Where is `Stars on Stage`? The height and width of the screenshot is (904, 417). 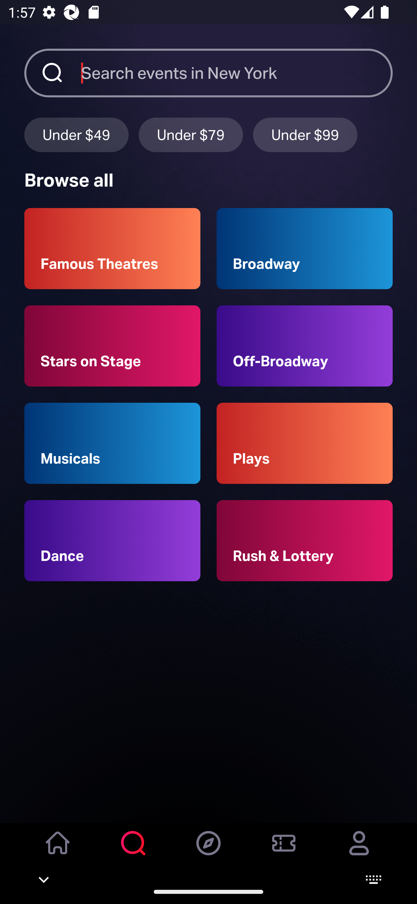 Stars on Stage is located at coordinates (112, 346).